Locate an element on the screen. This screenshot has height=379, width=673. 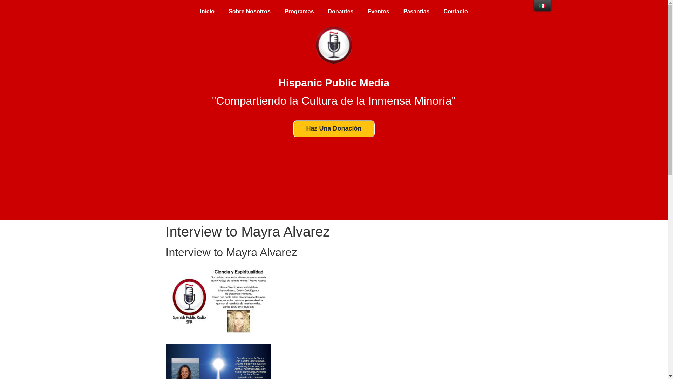
Sobre Nosotros is located at coordinates (249, 11).